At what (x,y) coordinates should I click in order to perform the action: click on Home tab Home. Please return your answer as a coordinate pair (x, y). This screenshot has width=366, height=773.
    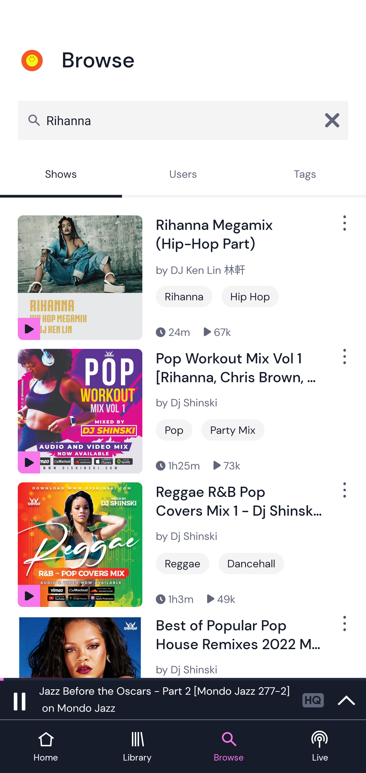
    Looking at the image, I should click on (46, 747).